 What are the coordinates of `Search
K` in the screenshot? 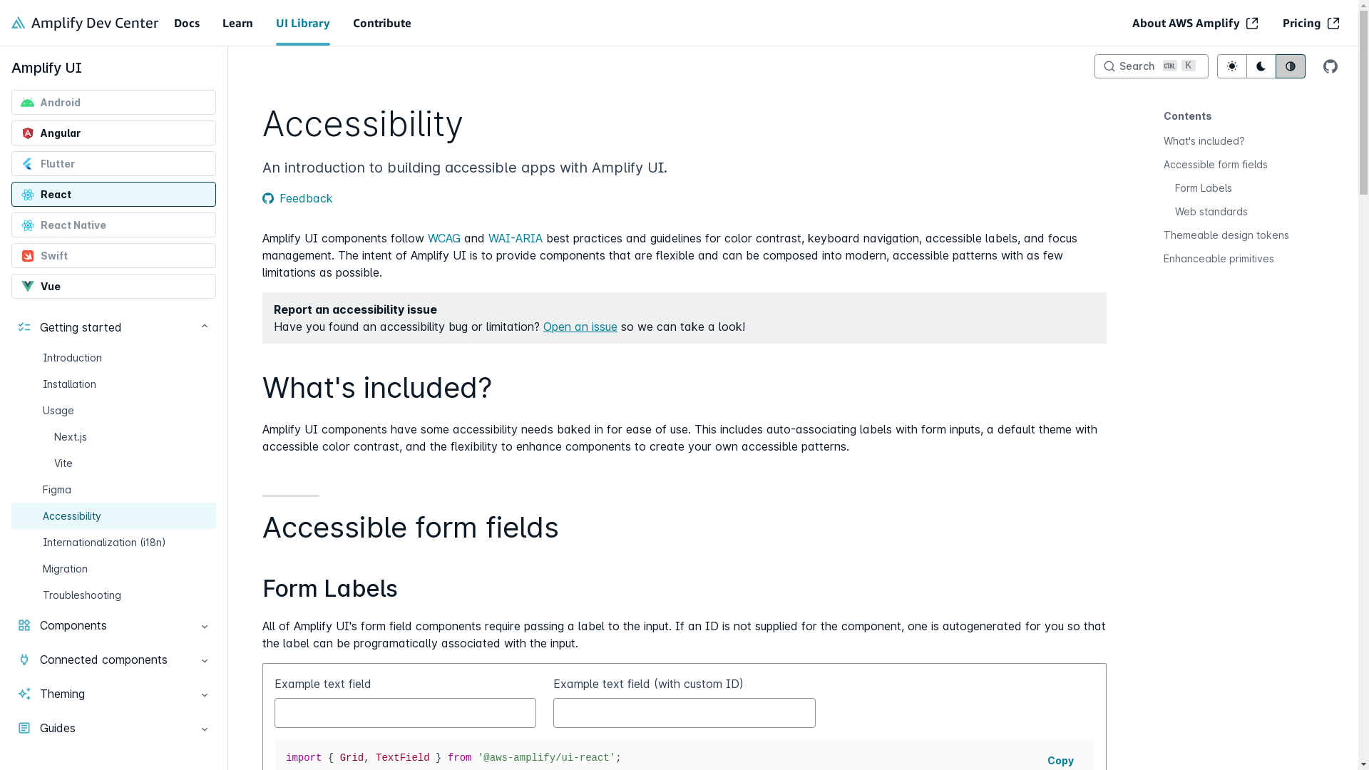 It's located at (1152, 66).